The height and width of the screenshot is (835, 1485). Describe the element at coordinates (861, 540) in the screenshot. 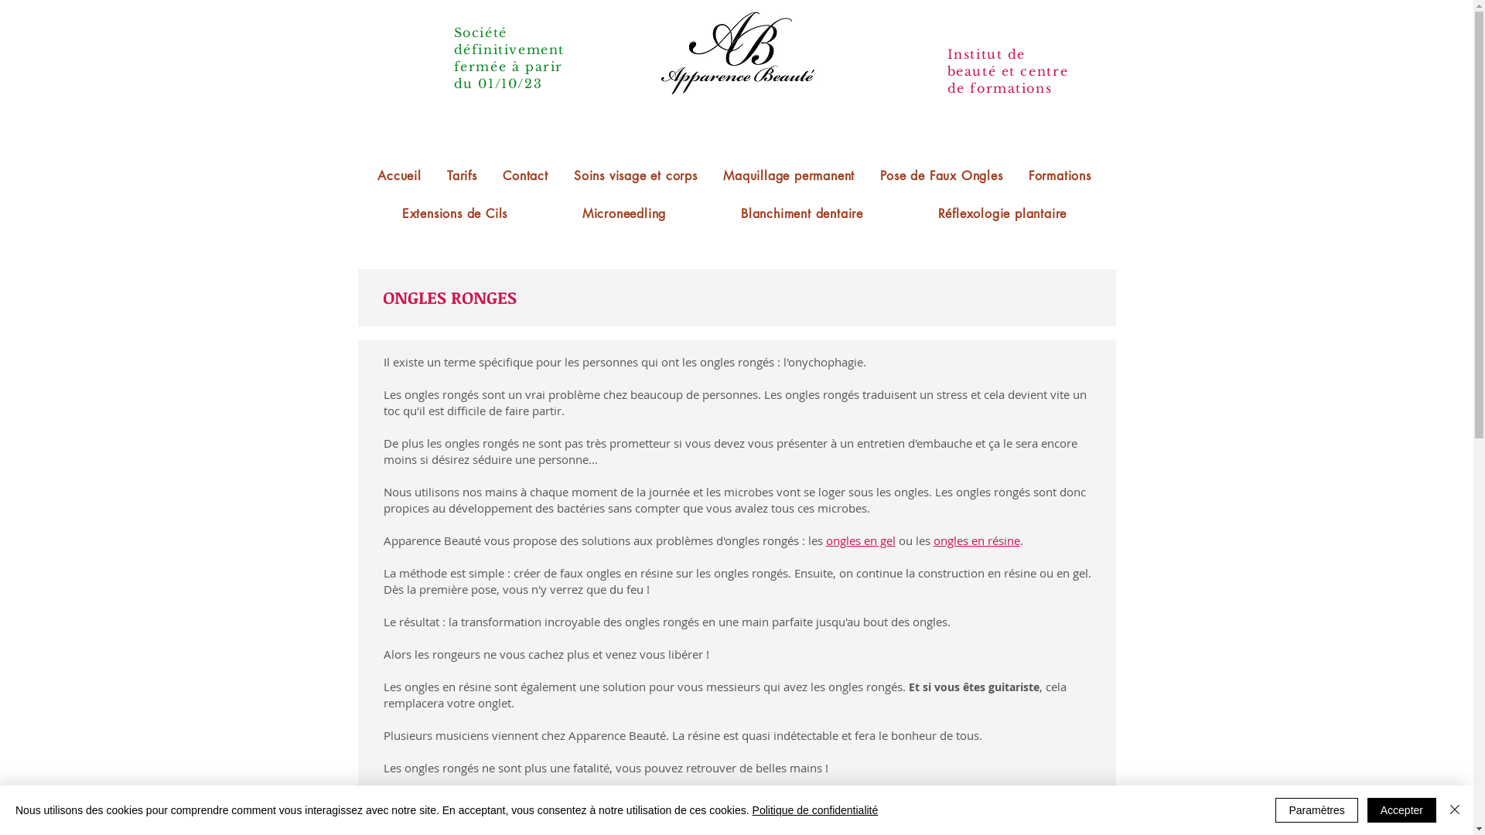

I see `ongles en gel` at that location.